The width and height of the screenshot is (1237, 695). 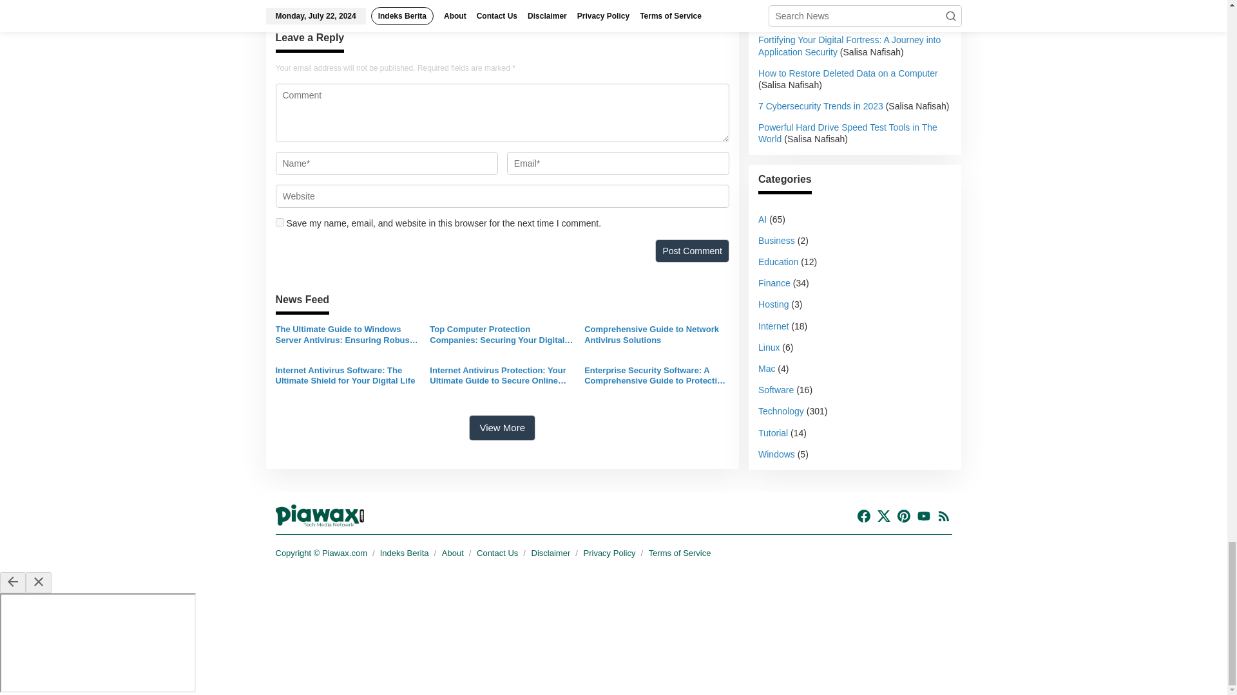 I want to click on yes, so click(x=280, y=223).